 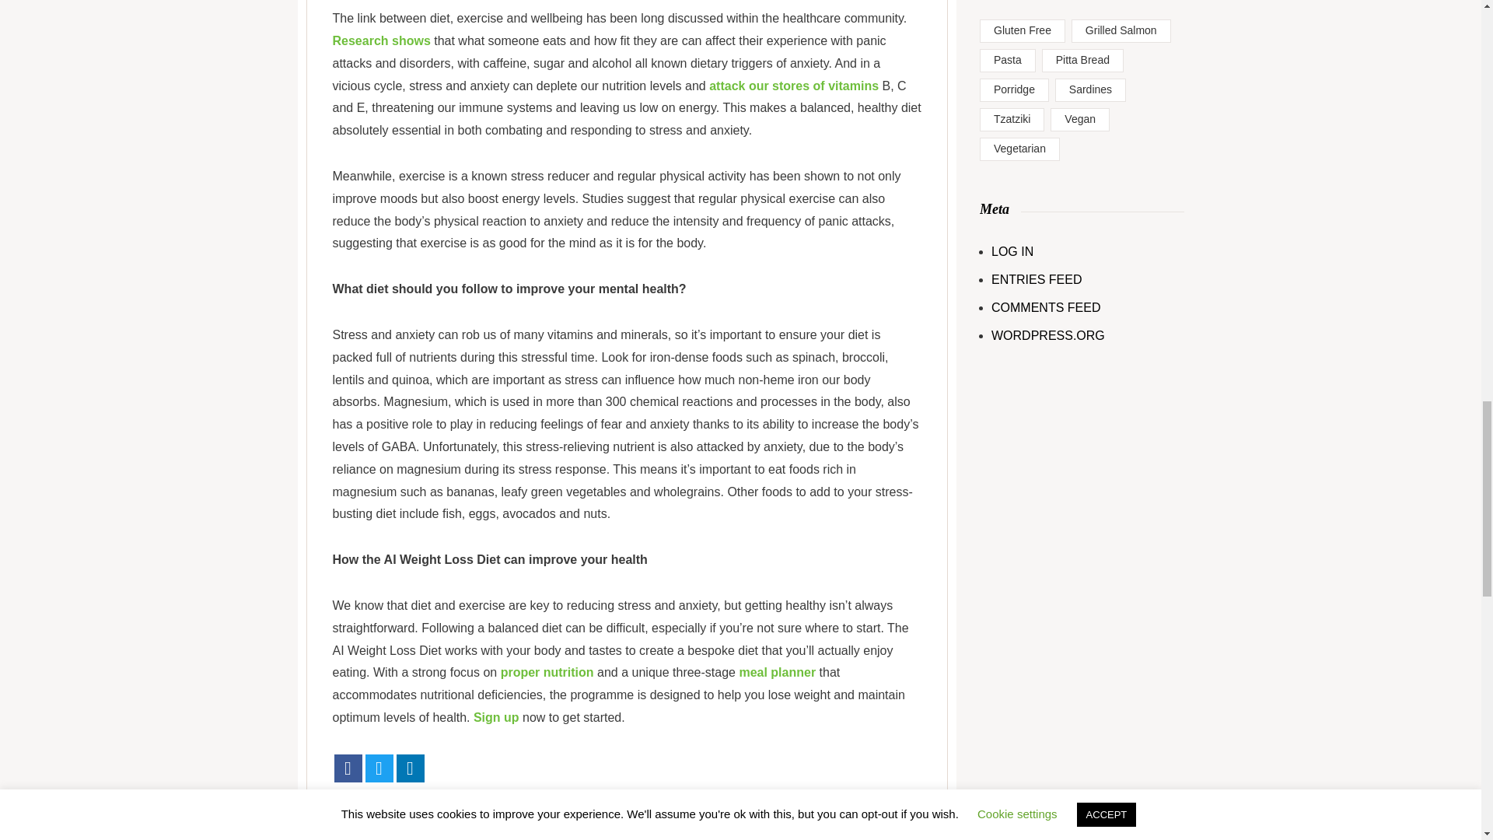 I want to click on Twitter, so click(x=379, y=768).